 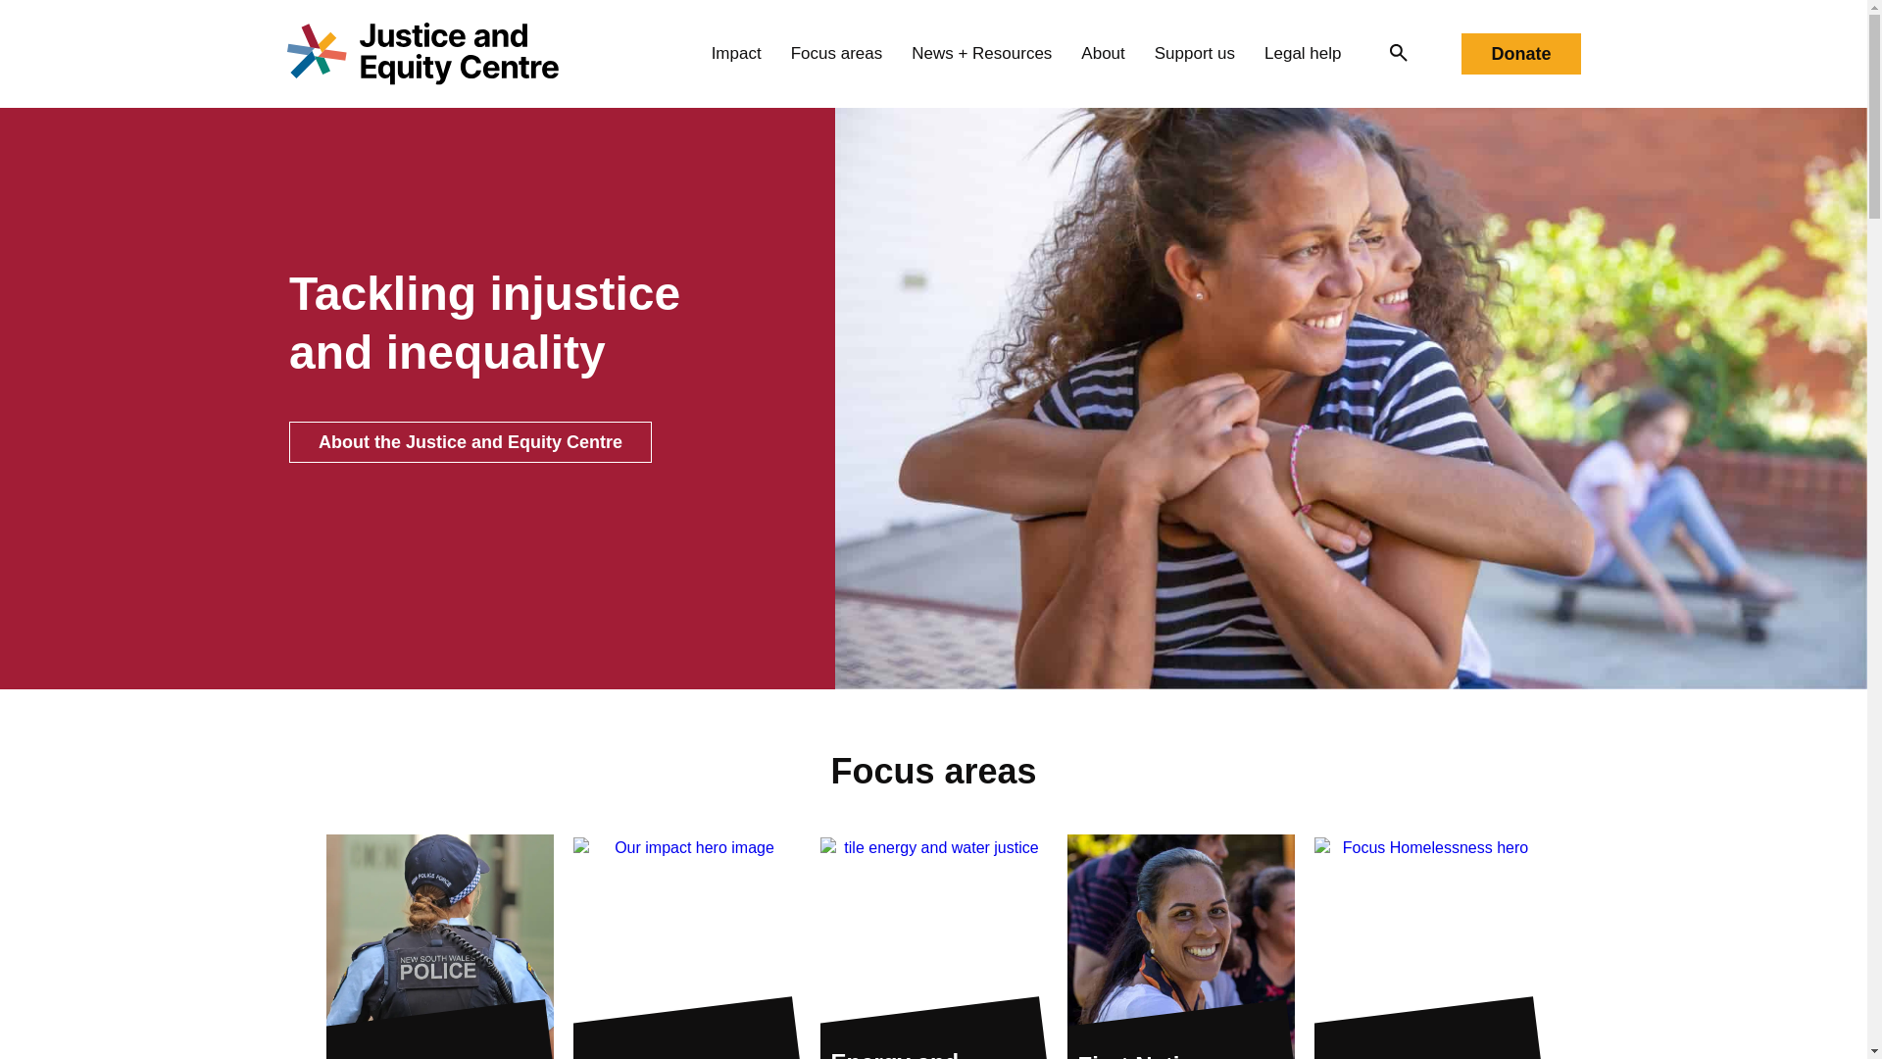 I want to click on About, so click(x=1102, y=53).